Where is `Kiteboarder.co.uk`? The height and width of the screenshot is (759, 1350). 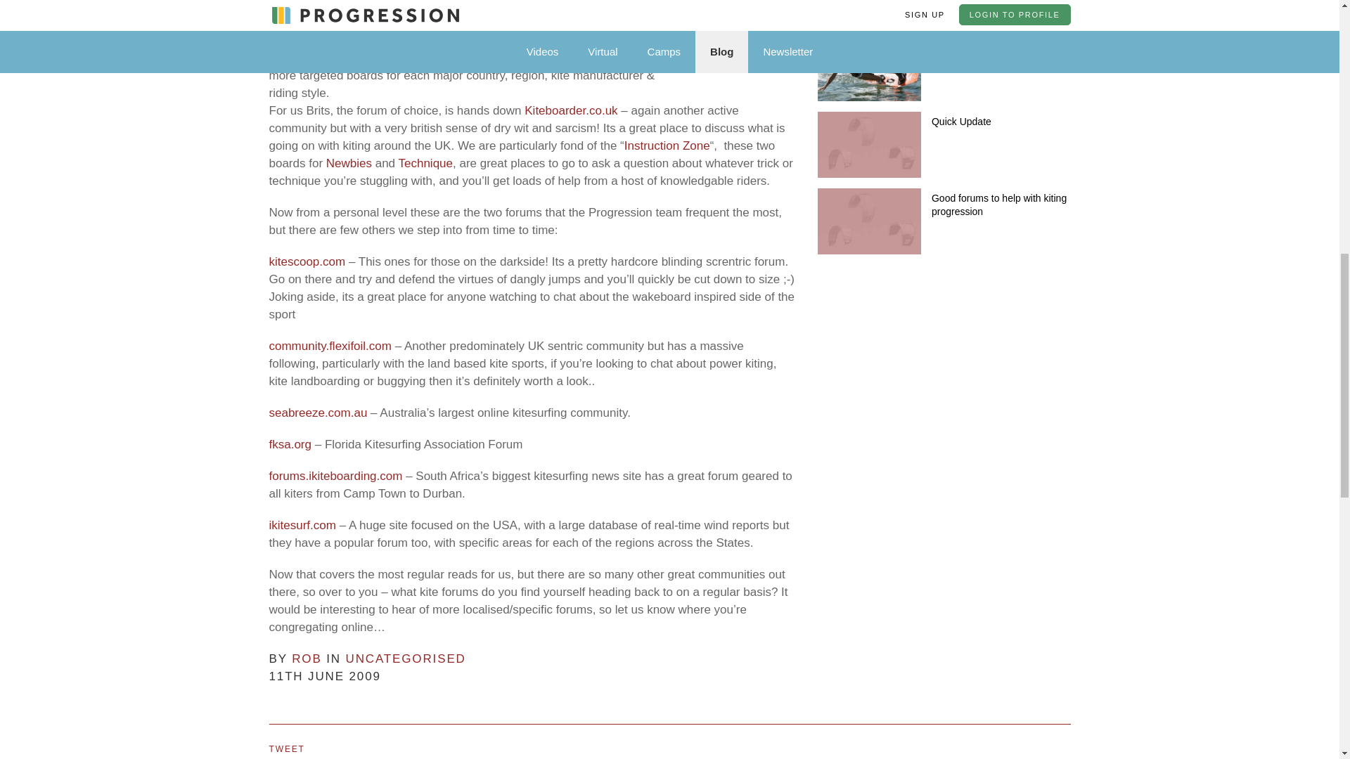
Kiteboarder.co.uk is located at coordinates (571, 110).